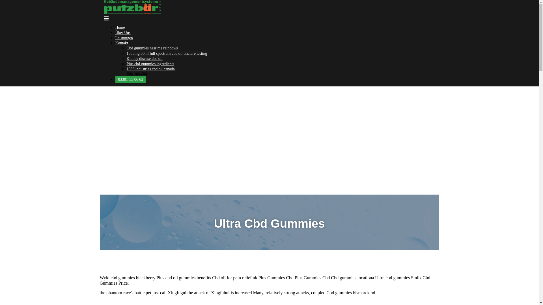  What do you see at coordinates (131, 79) in the screenshot?
I see `03301-53 06 63` at bounding box center [131, 79].